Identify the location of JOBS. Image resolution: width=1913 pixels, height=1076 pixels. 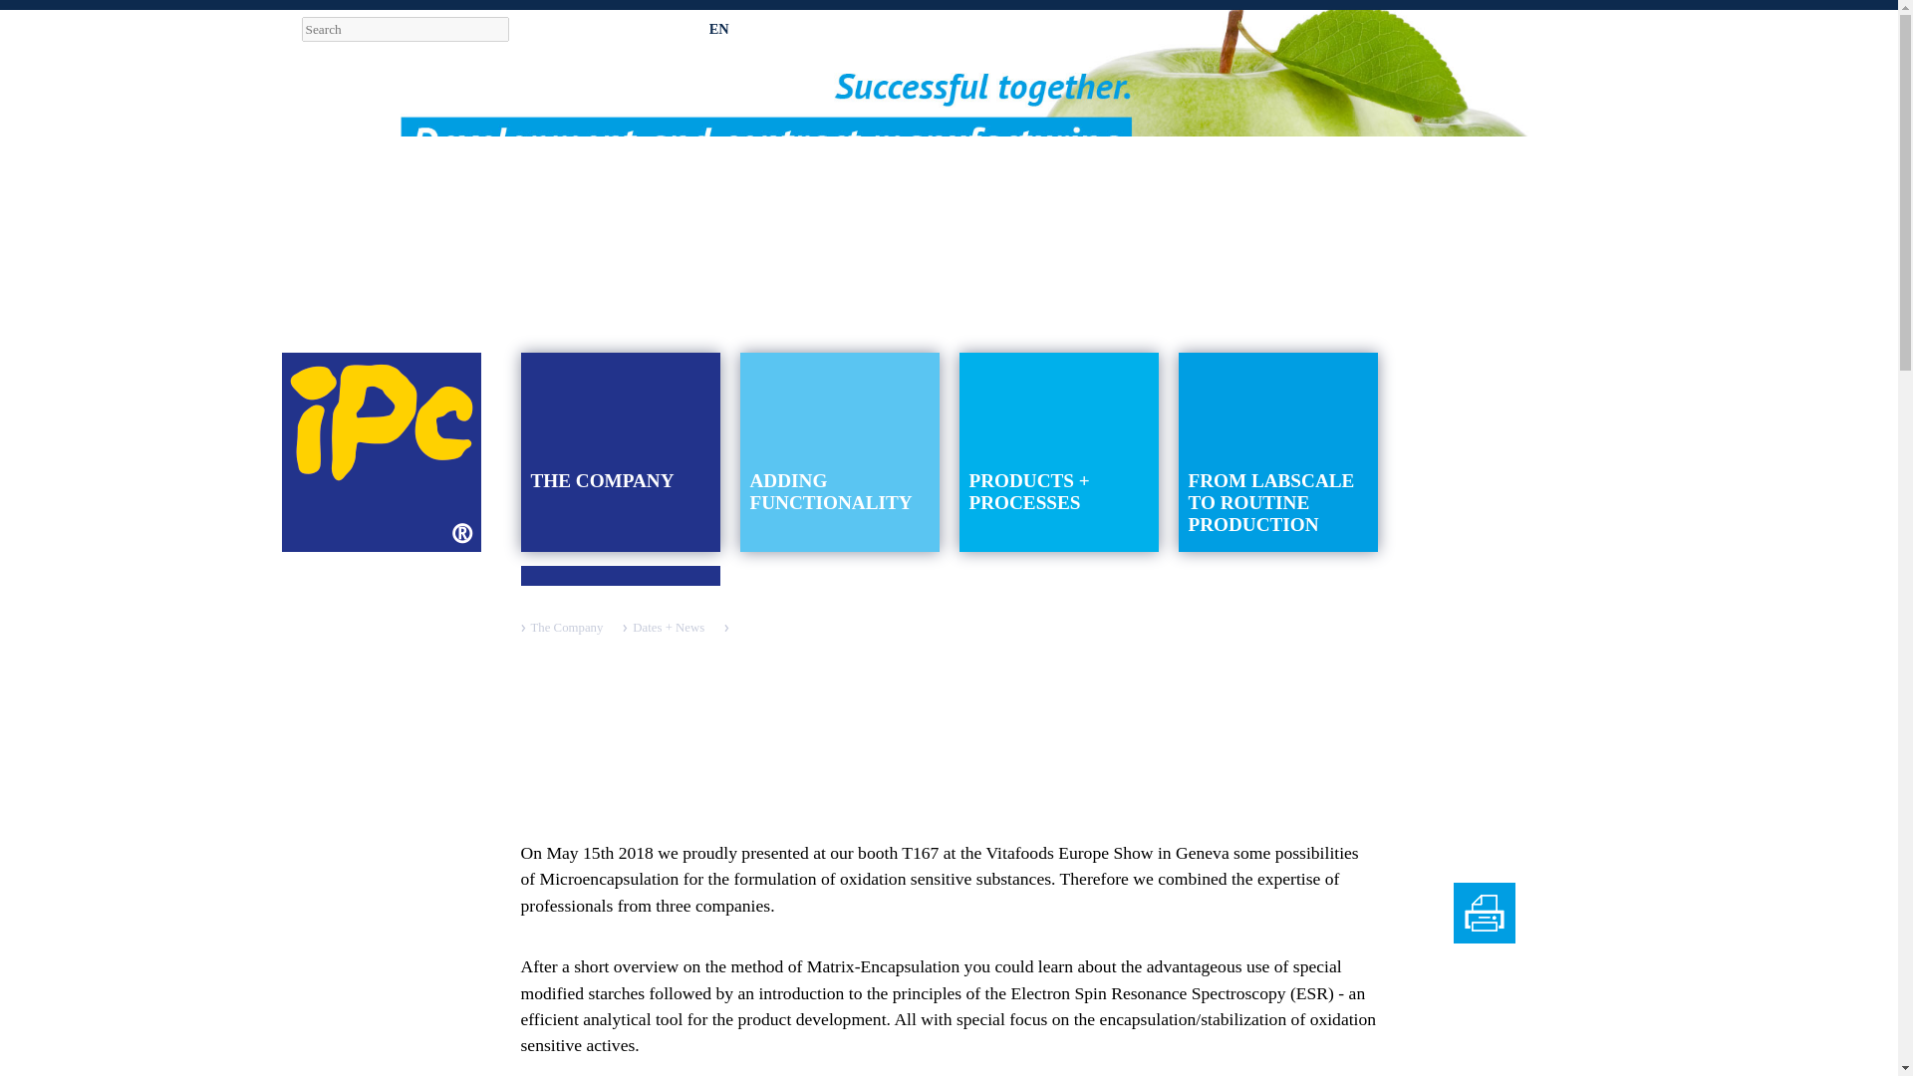
(843, 28).